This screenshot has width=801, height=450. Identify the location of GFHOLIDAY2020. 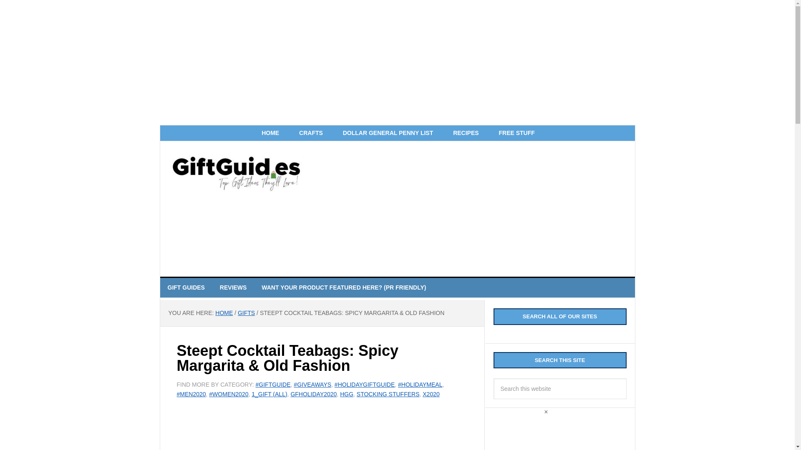
(313, 394).